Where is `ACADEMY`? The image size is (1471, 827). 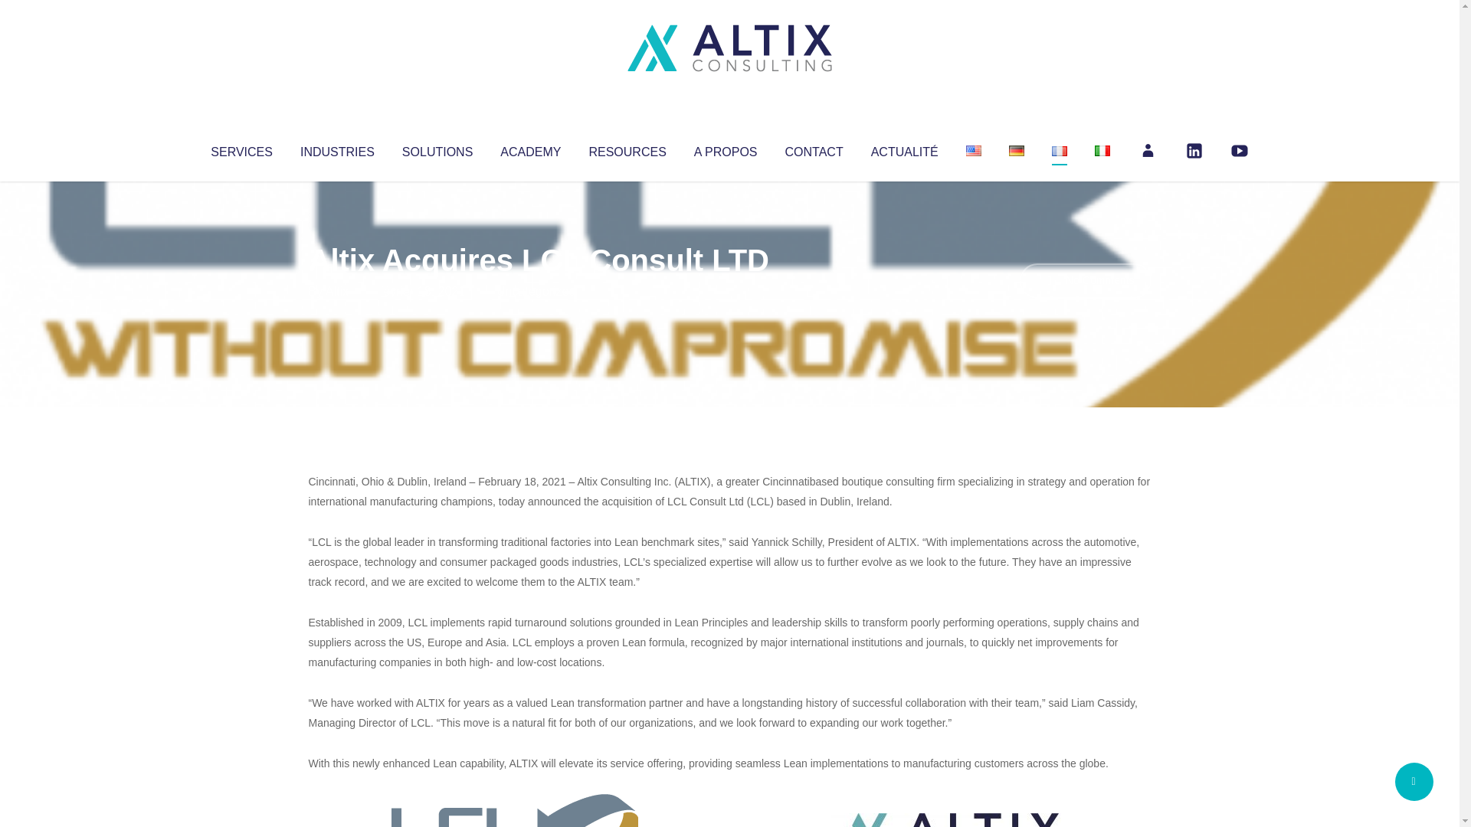 ACADEMY is located at coordinates (530, 149).